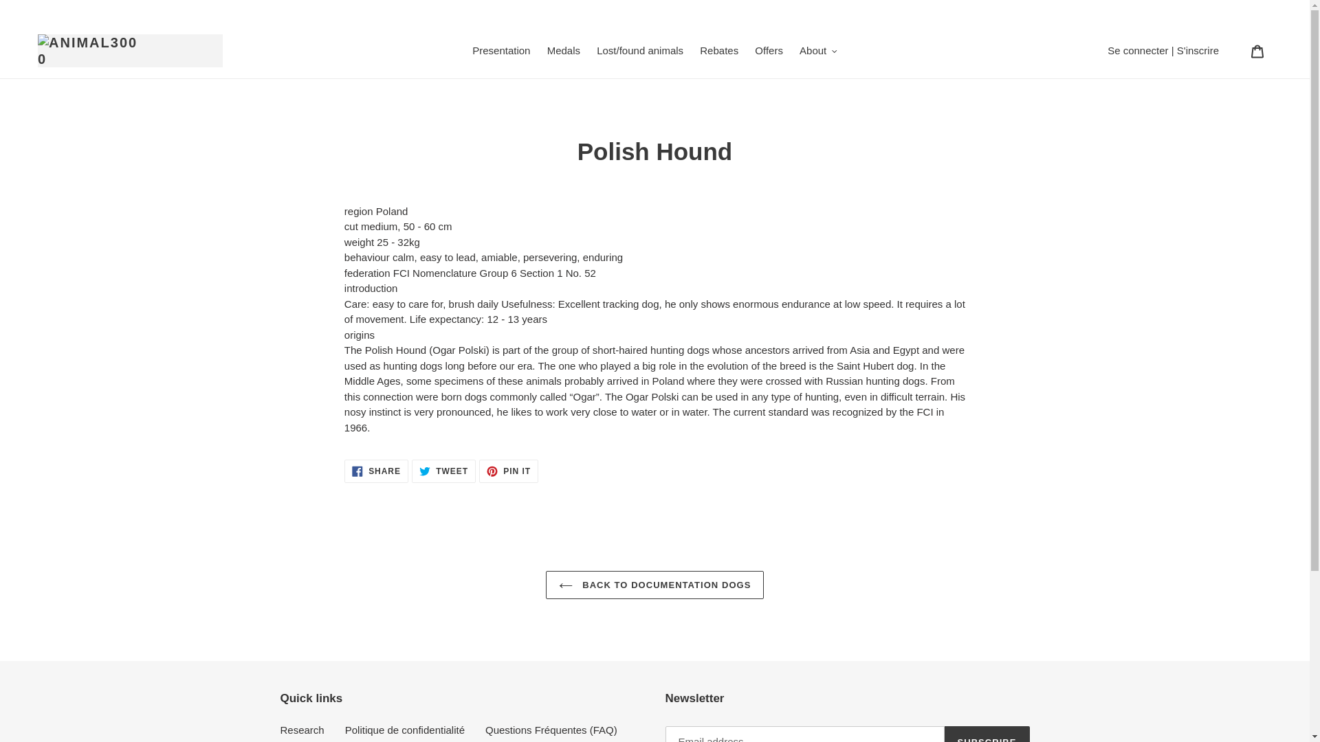 This screenshot has height=742, width=1320. What do you see at coordinates (564, 51) in the screenshot?
I see `Medals` at bounding box center [564, 51].